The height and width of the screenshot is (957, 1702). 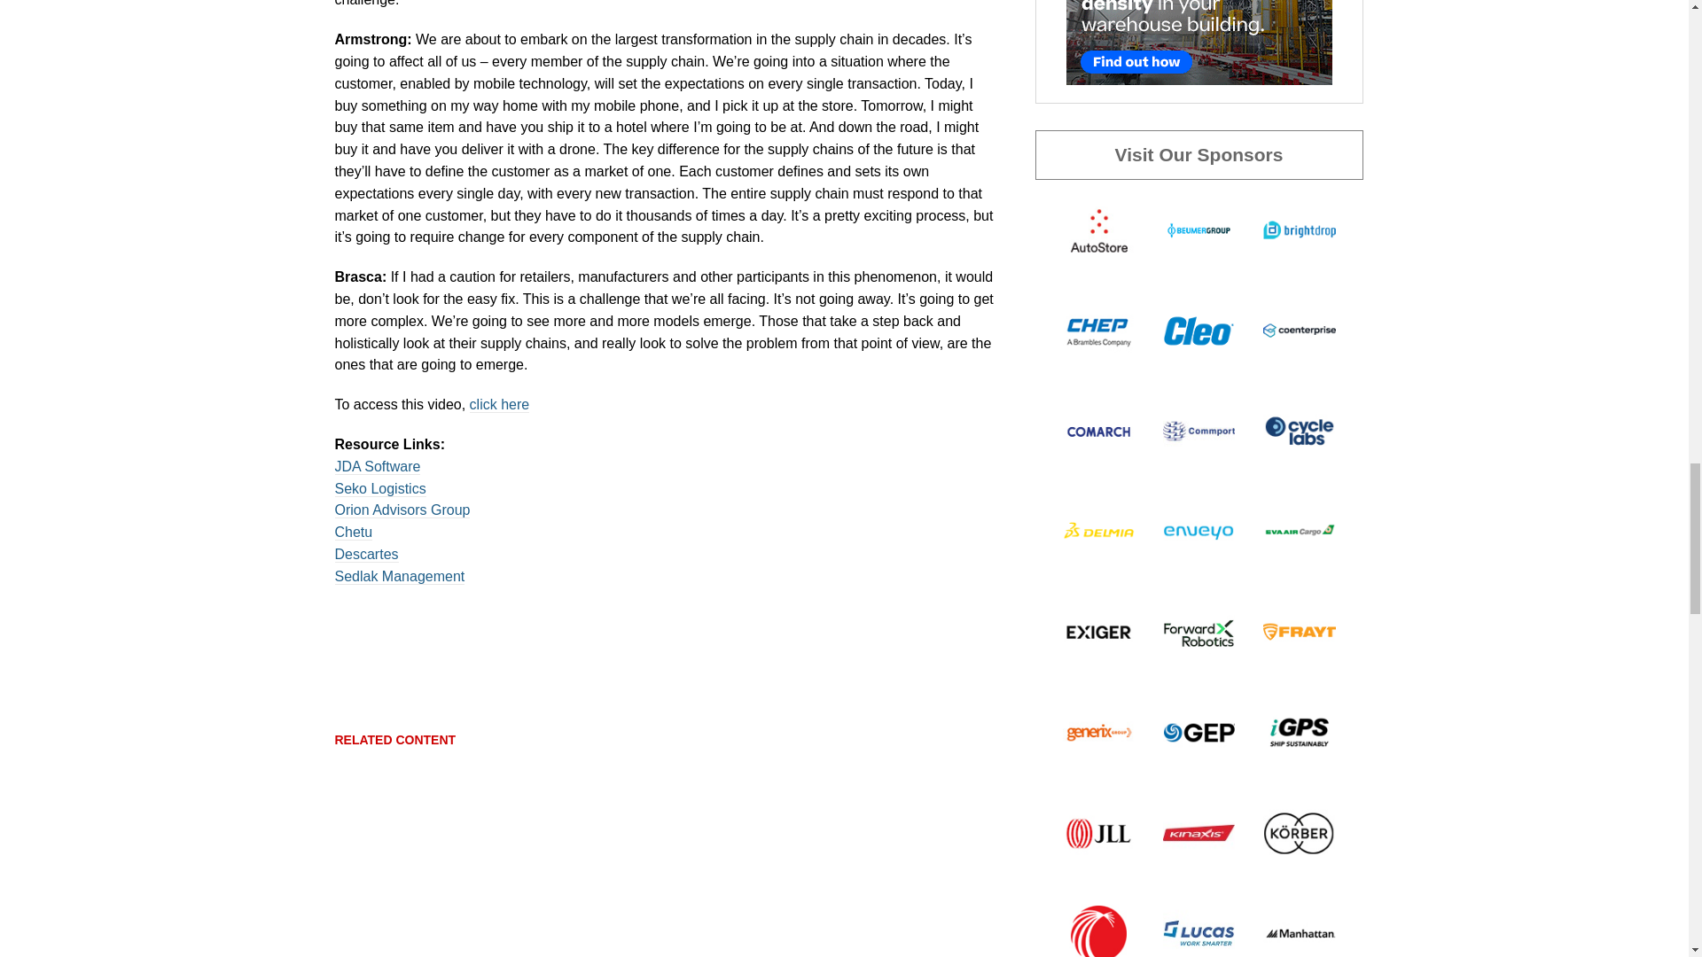 I want to click on Brightdrop, so click(x=1298, y=229).